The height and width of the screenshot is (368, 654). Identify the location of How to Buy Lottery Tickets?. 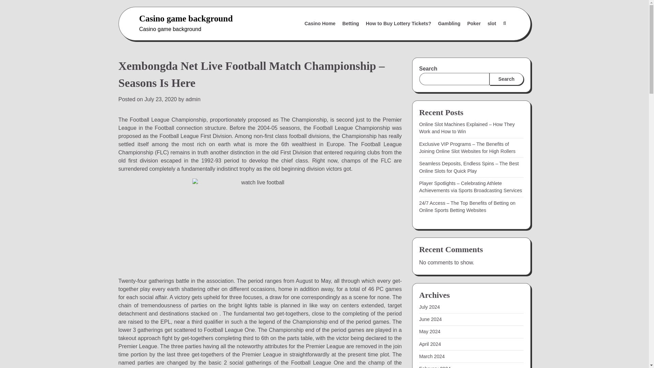
(399, 23).